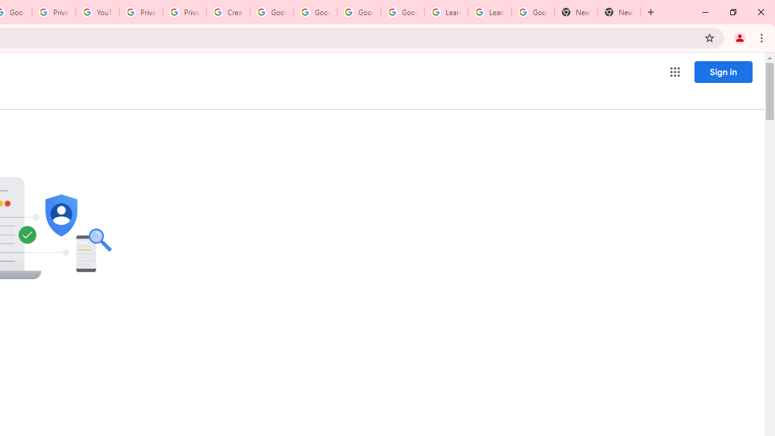 The height and width of the screenshot is (436, 775). I want to click on Google Account Help, so click(358, 12).